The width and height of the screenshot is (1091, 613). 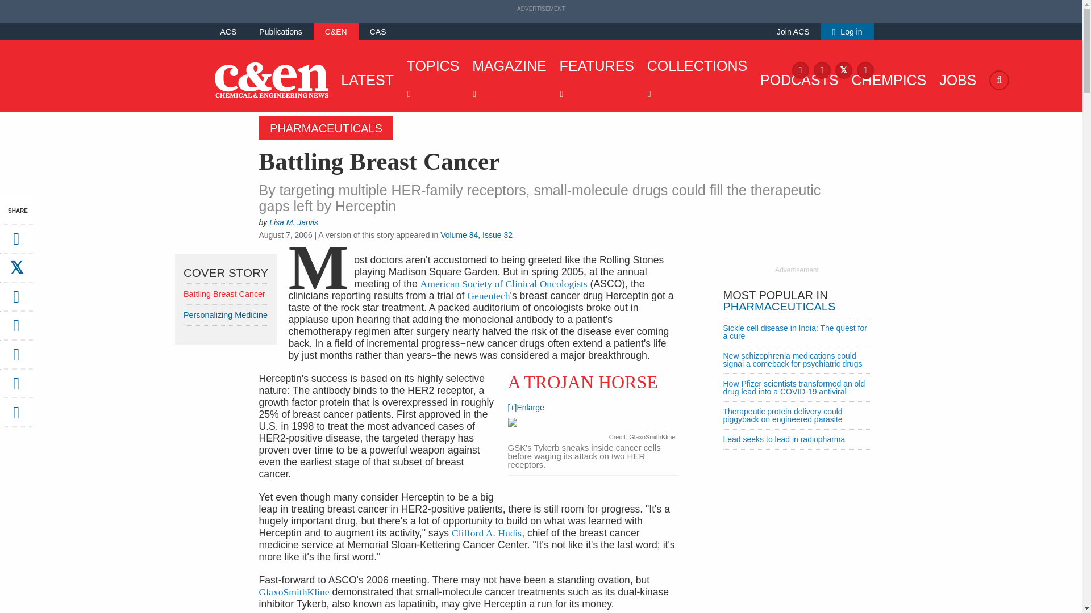 What do you see at coordinates (800, 69) in the screenshot?
I see `Facebook` at bounding box center [800, 69].